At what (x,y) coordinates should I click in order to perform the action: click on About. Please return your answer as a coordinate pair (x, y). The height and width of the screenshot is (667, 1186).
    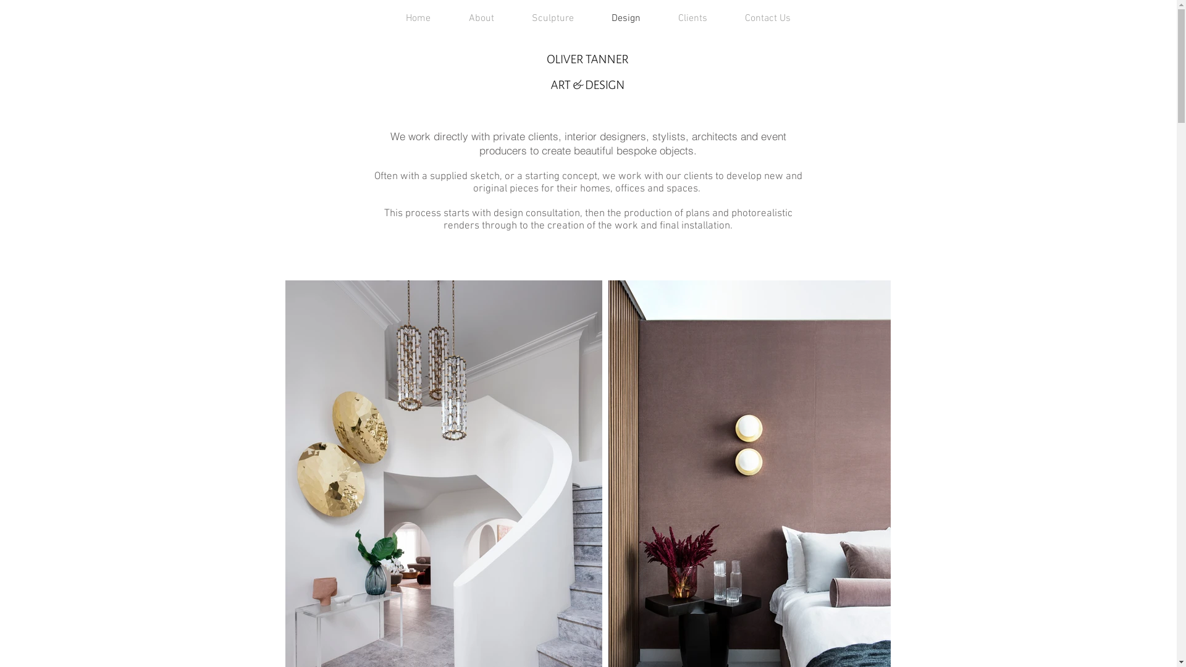
    Looking at the image, I should click on (472, 19).